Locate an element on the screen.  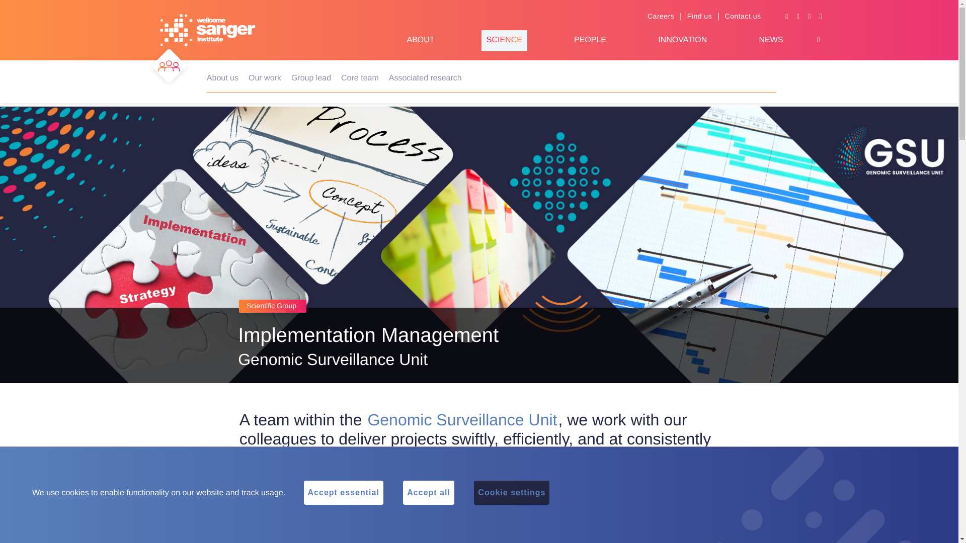
news is located at coordinates (770, 40).